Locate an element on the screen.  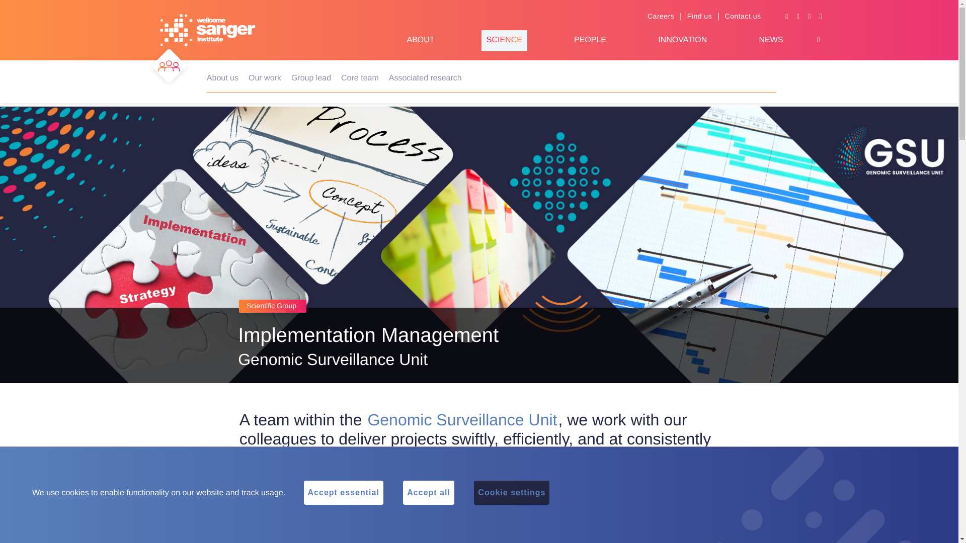
news is located at coordinates (770, 40).